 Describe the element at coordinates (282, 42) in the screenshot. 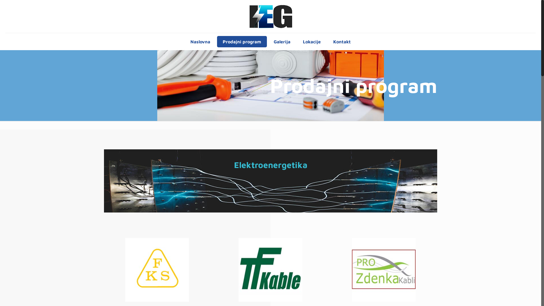

I see `Galerija` at that location.